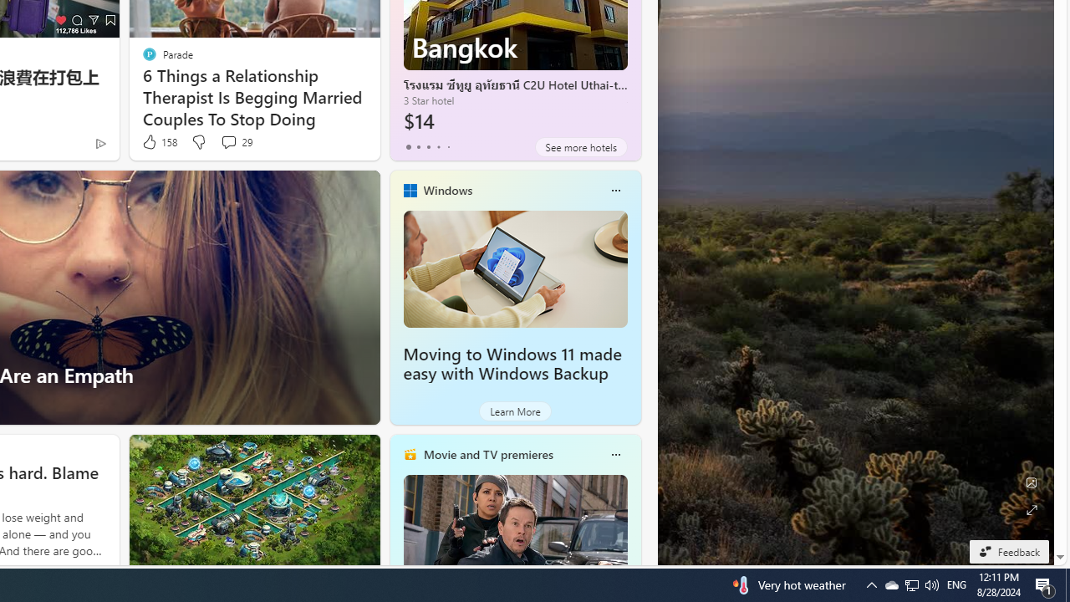 This screenshot has height=602, width=1070. What do you see at coordinates (580, 147) in the screenshot?
I see `See more hotels` at bounding box center [580, 147].